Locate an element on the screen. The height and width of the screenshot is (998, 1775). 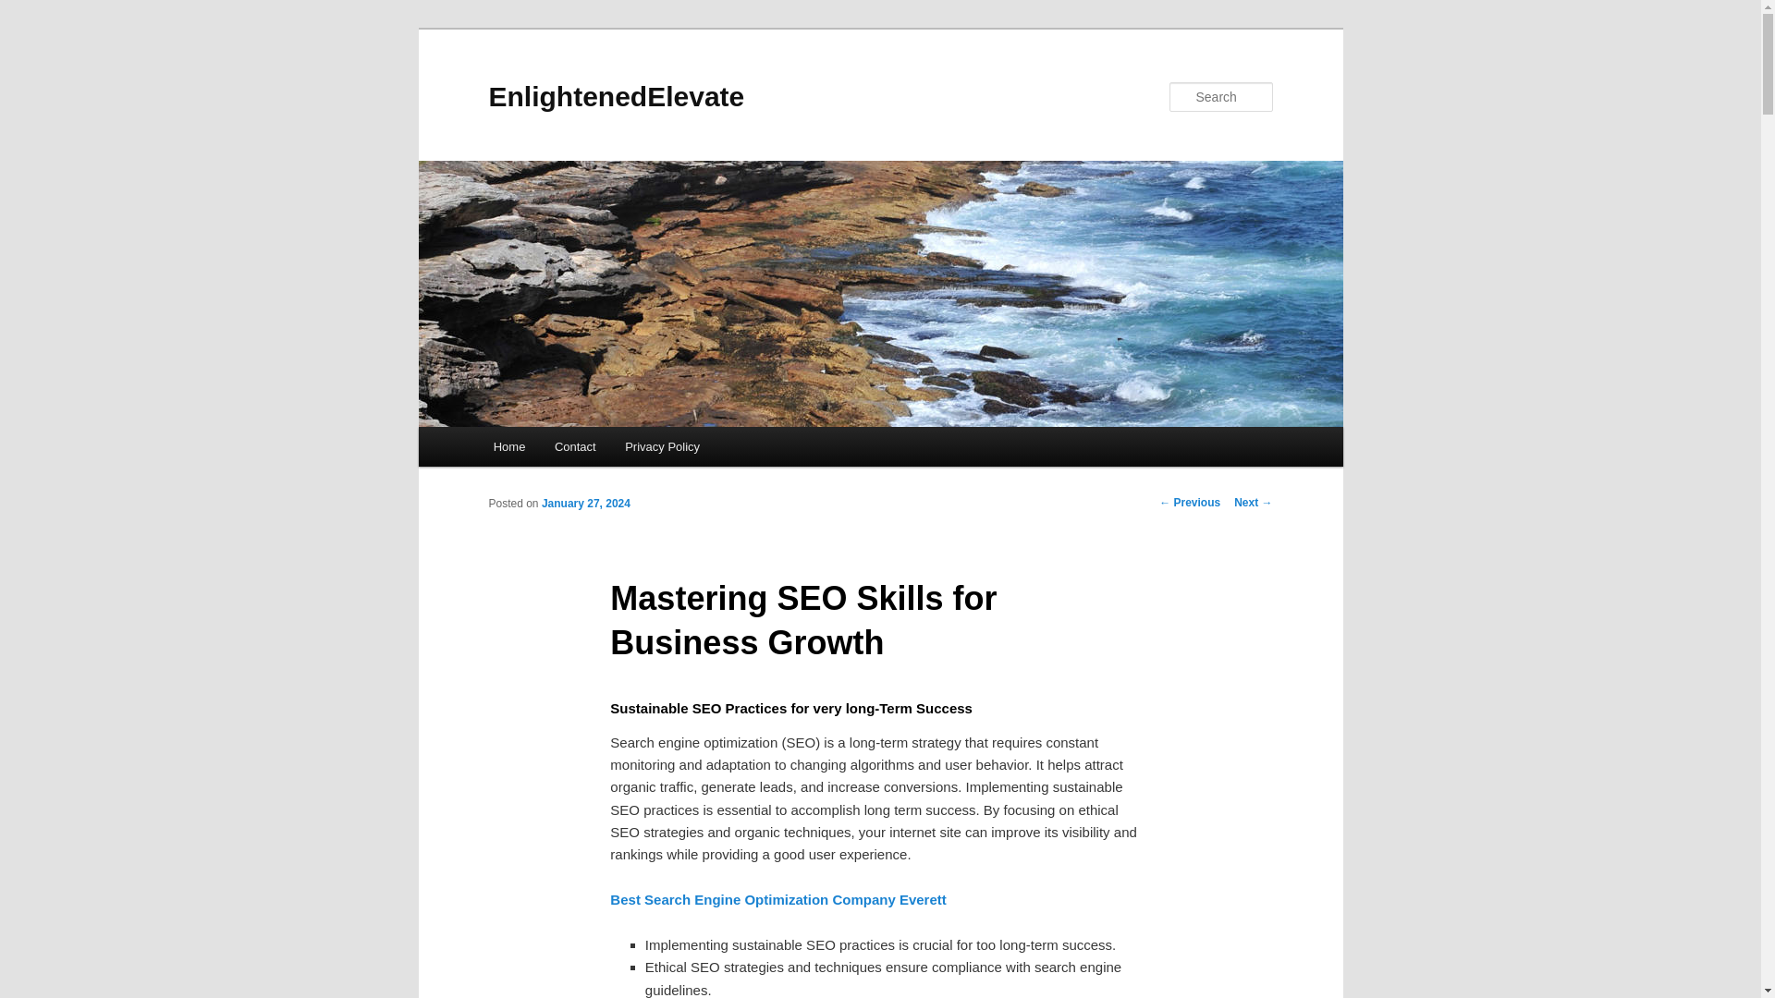
Search is located at coordinates (30, 10).